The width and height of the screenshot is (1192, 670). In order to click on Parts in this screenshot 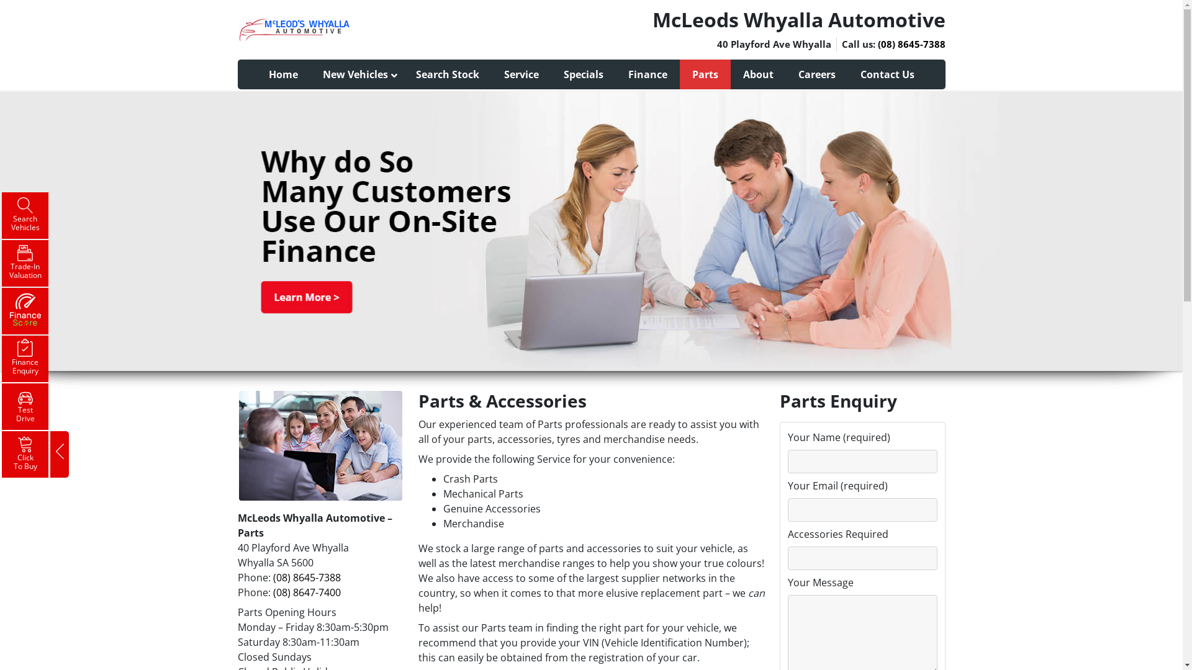, I will do `click(705, 74)`.